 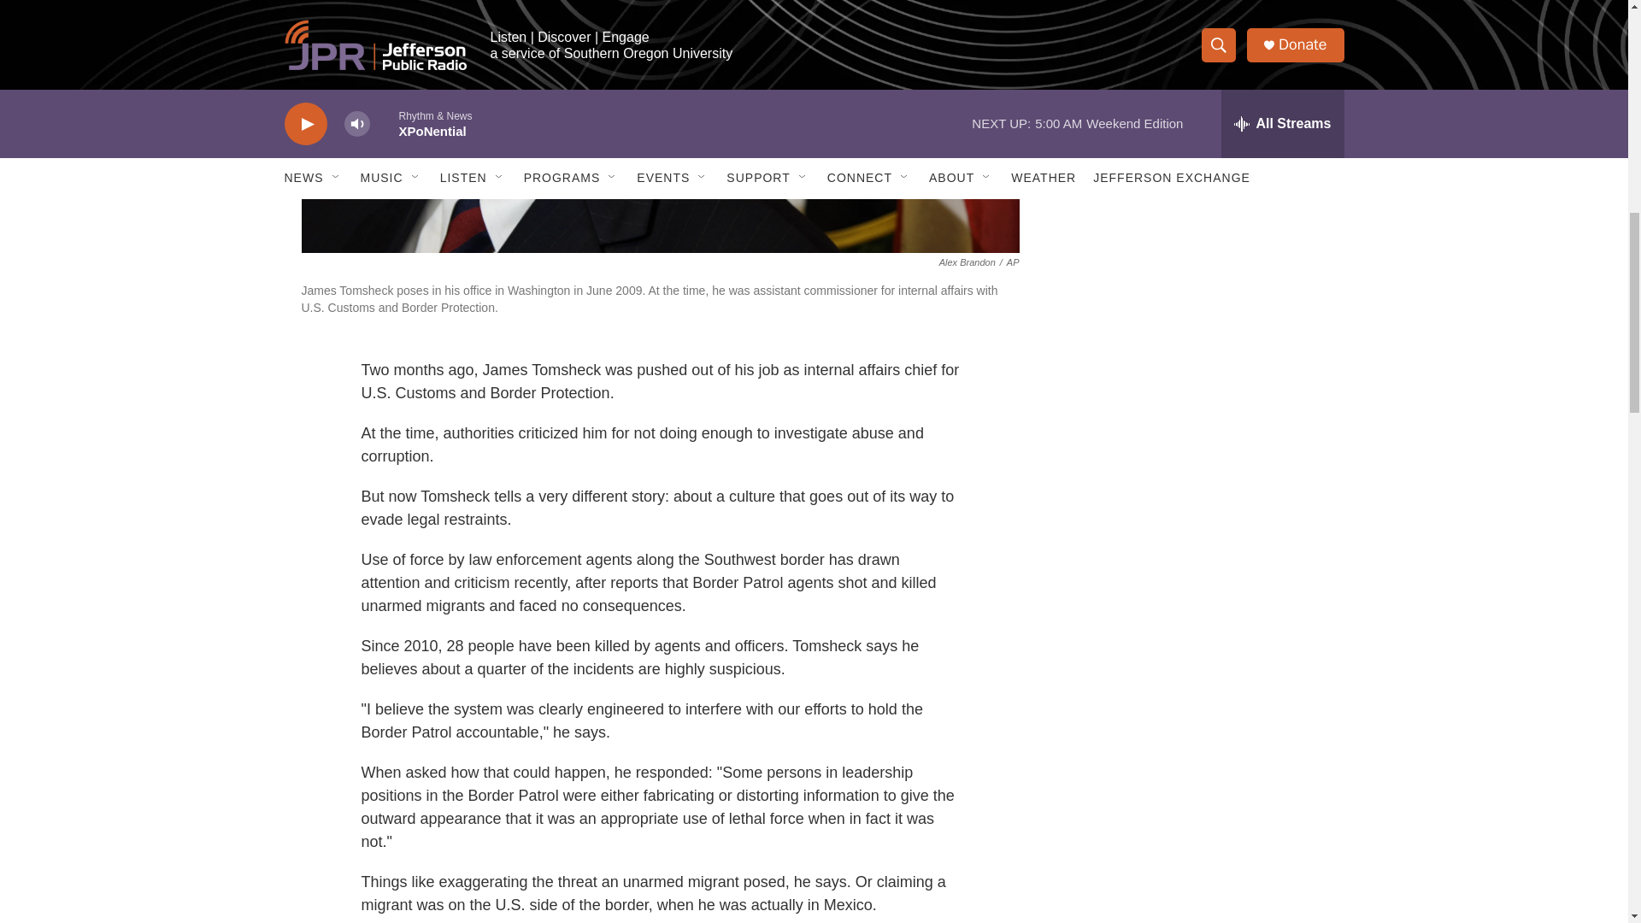 What do you see at coordinates (1197, 19) in the screenshot?
I see `3rd party ad content` at bounding box center [1197, 19].